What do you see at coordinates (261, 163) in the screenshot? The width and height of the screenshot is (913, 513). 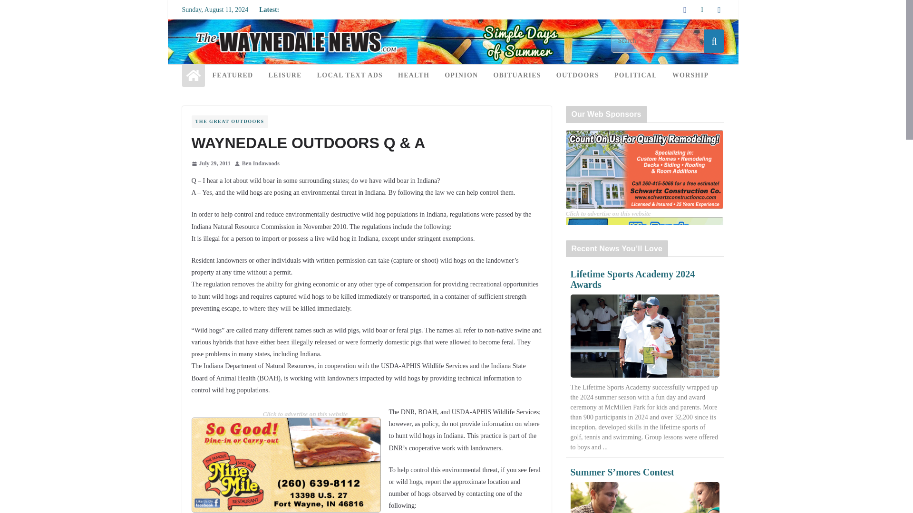 I see `Ben Indawoods` at bounding box center [261, 163].